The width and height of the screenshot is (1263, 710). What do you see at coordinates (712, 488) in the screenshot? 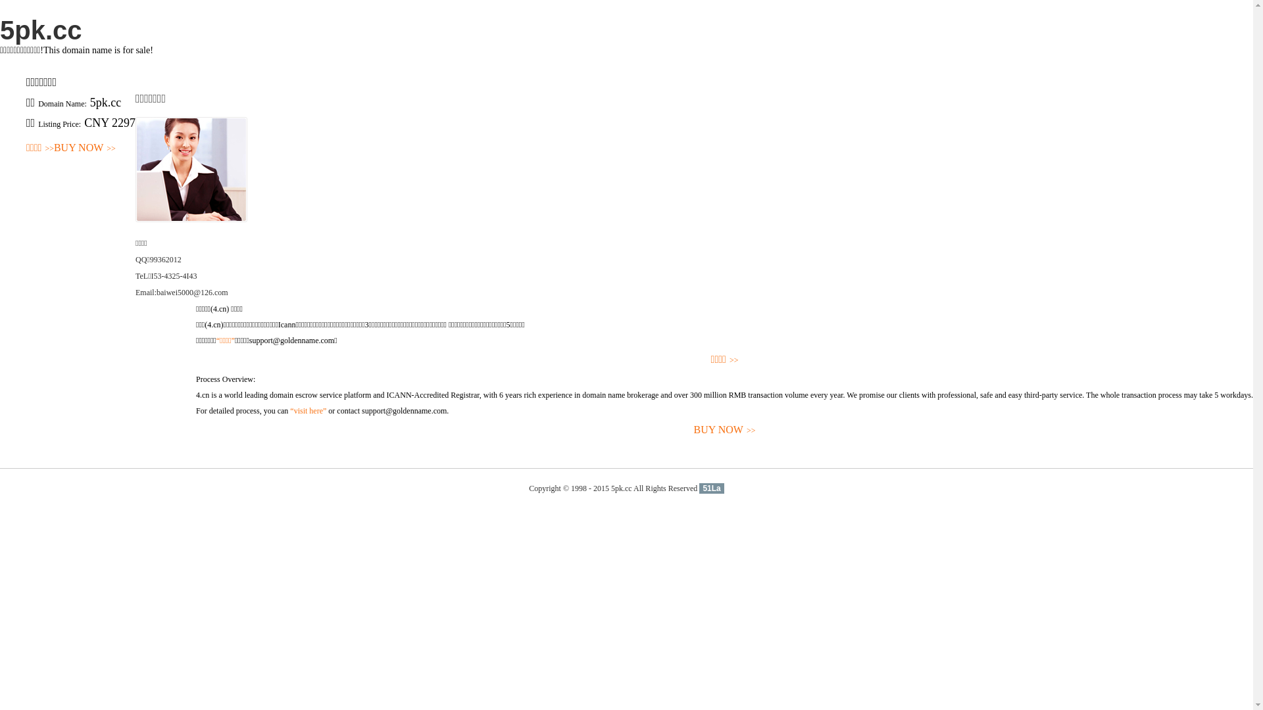
I see `51La` at bounding box center [712, 488].